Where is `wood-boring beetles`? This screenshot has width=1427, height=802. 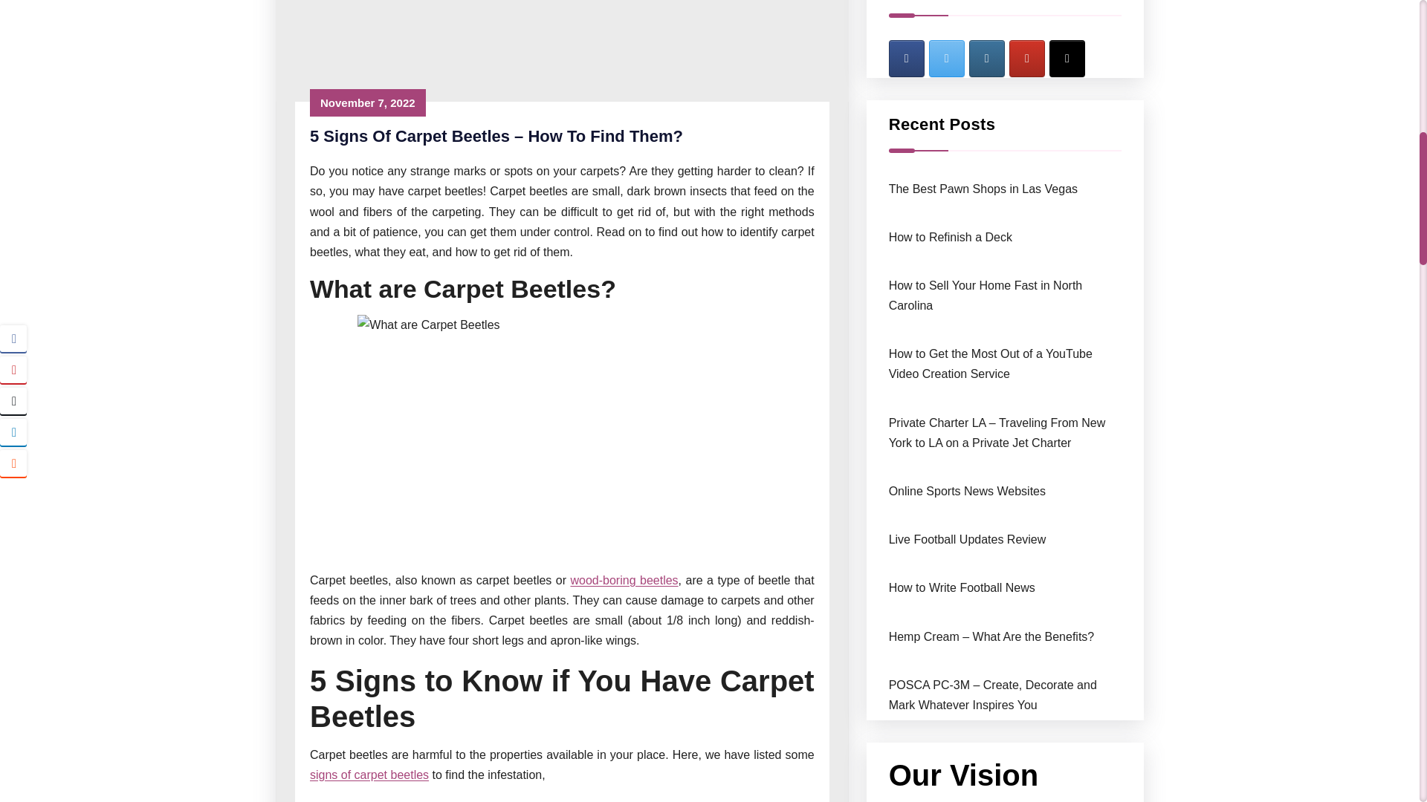 wood-boring beetles is located at coordinates (624, 580).